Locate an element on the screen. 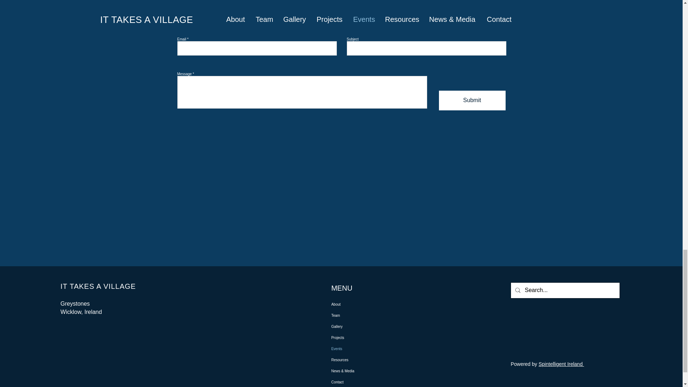 The width and height of the screenshot is (688, 387). IT TAKES A VILLAGE is located at coordinates (98, 286).